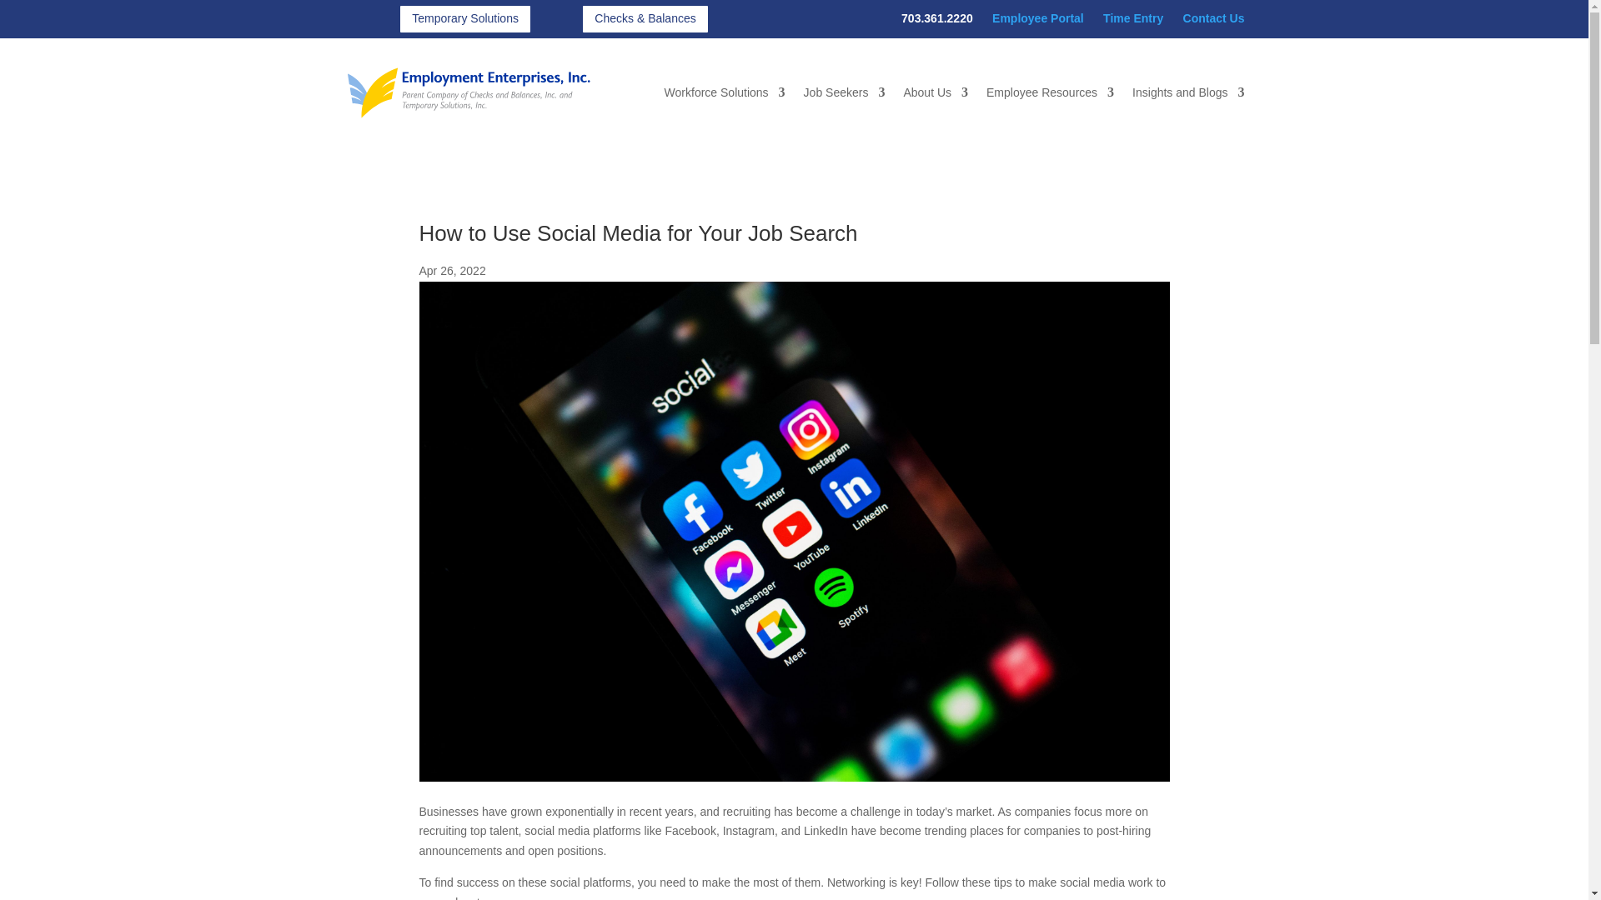  Describe the element at coordinates (1187, 92) in the screenshot. I see `Insights and Blogs` at that location.